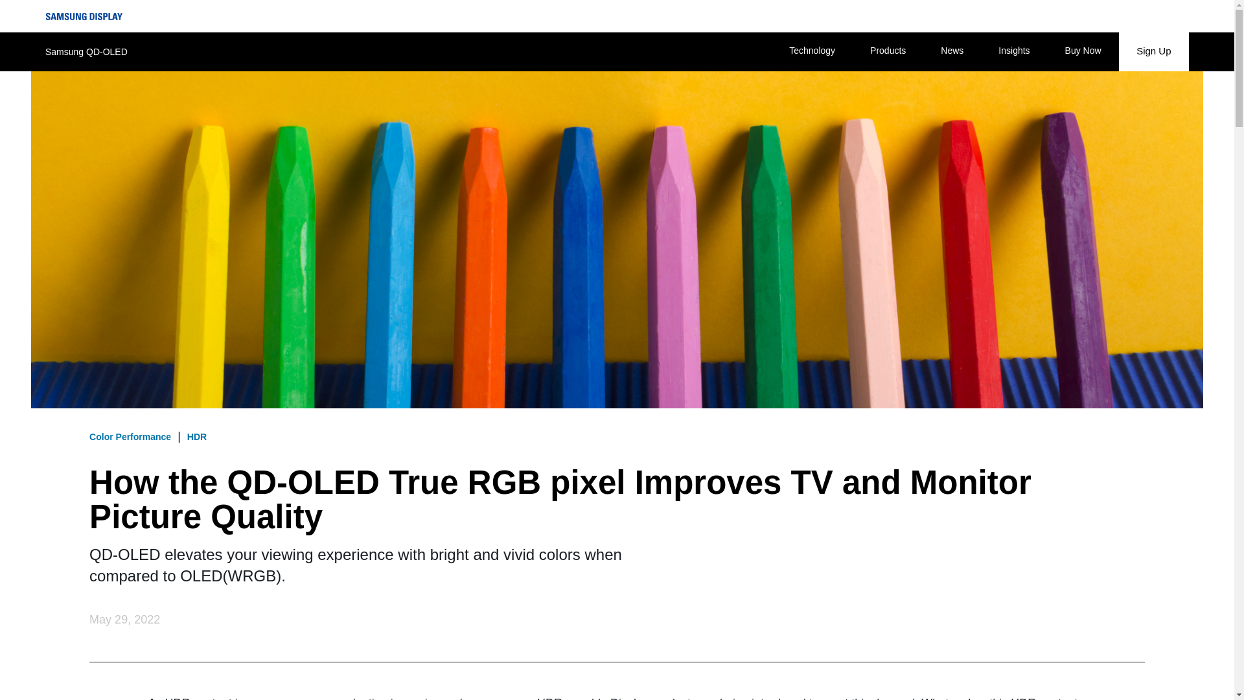 This screenshot has height=700, width=1244. What do you see at coordinates (1153, 51) in the screenshot?
I see `Sign Up` at bounding box center [1153, 51].